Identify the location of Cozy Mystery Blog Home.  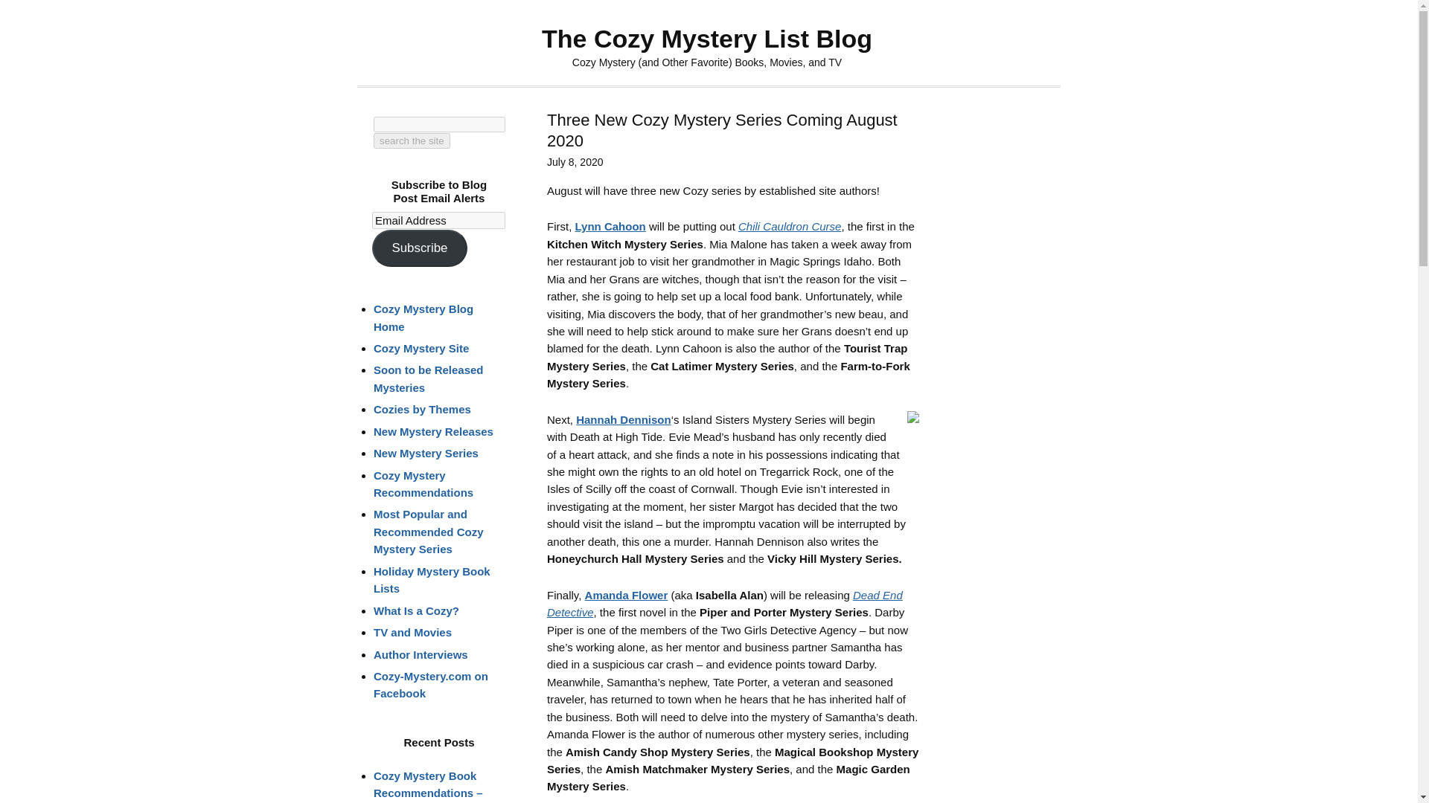
(423, 317).